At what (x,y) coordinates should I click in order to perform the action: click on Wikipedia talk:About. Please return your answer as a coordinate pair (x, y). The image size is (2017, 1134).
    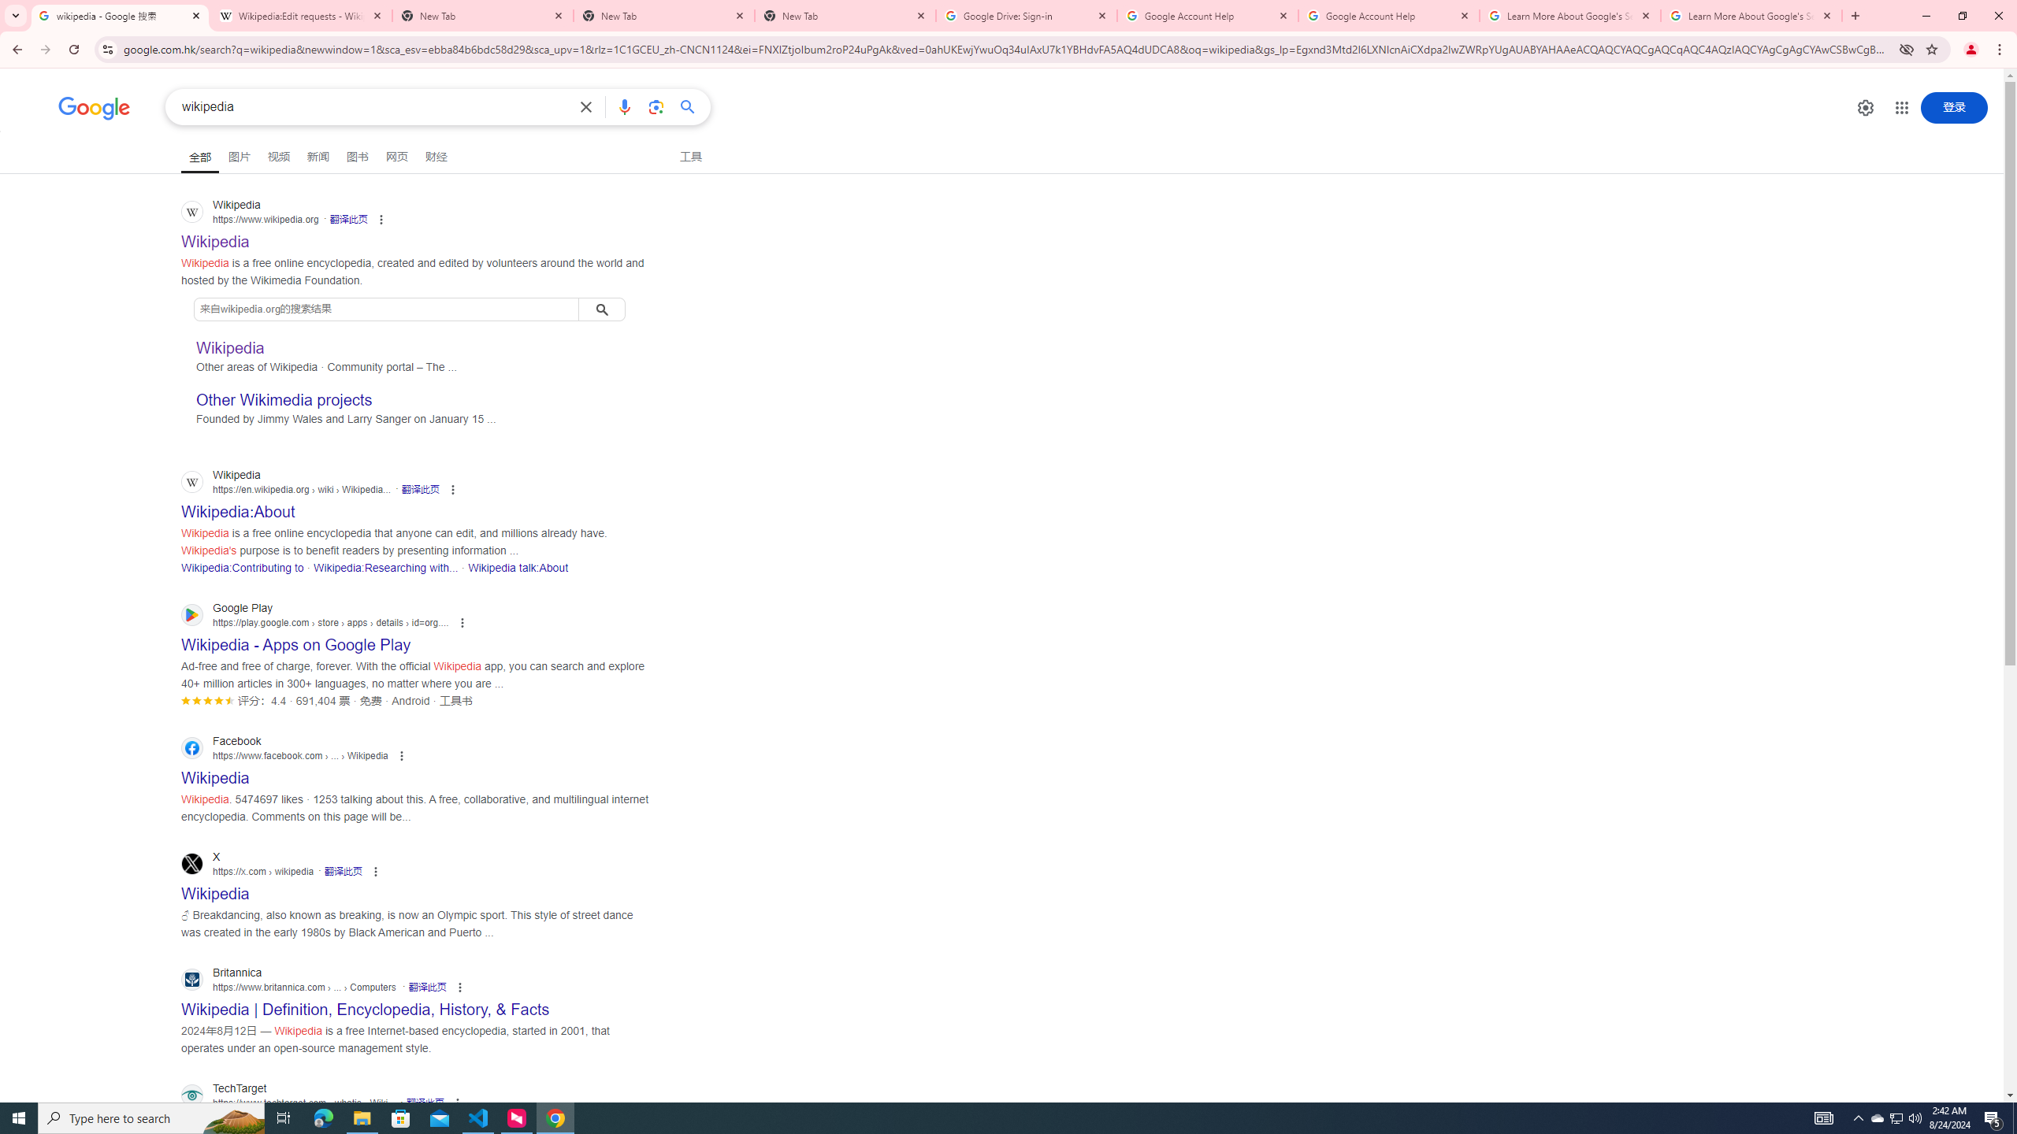
    Looking at the image, I should click on (518, 568).